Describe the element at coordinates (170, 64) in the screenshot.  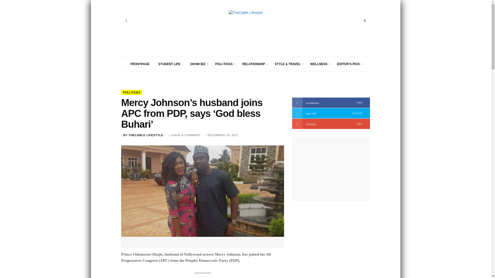
I see `STUDENT LIFE` at that location.